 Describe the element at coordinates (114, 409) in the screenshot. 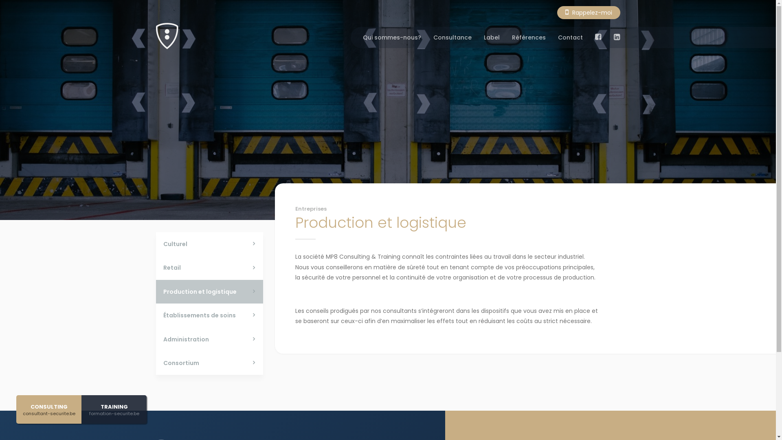

I see `TRAINING
formation-securite.be` at that location.